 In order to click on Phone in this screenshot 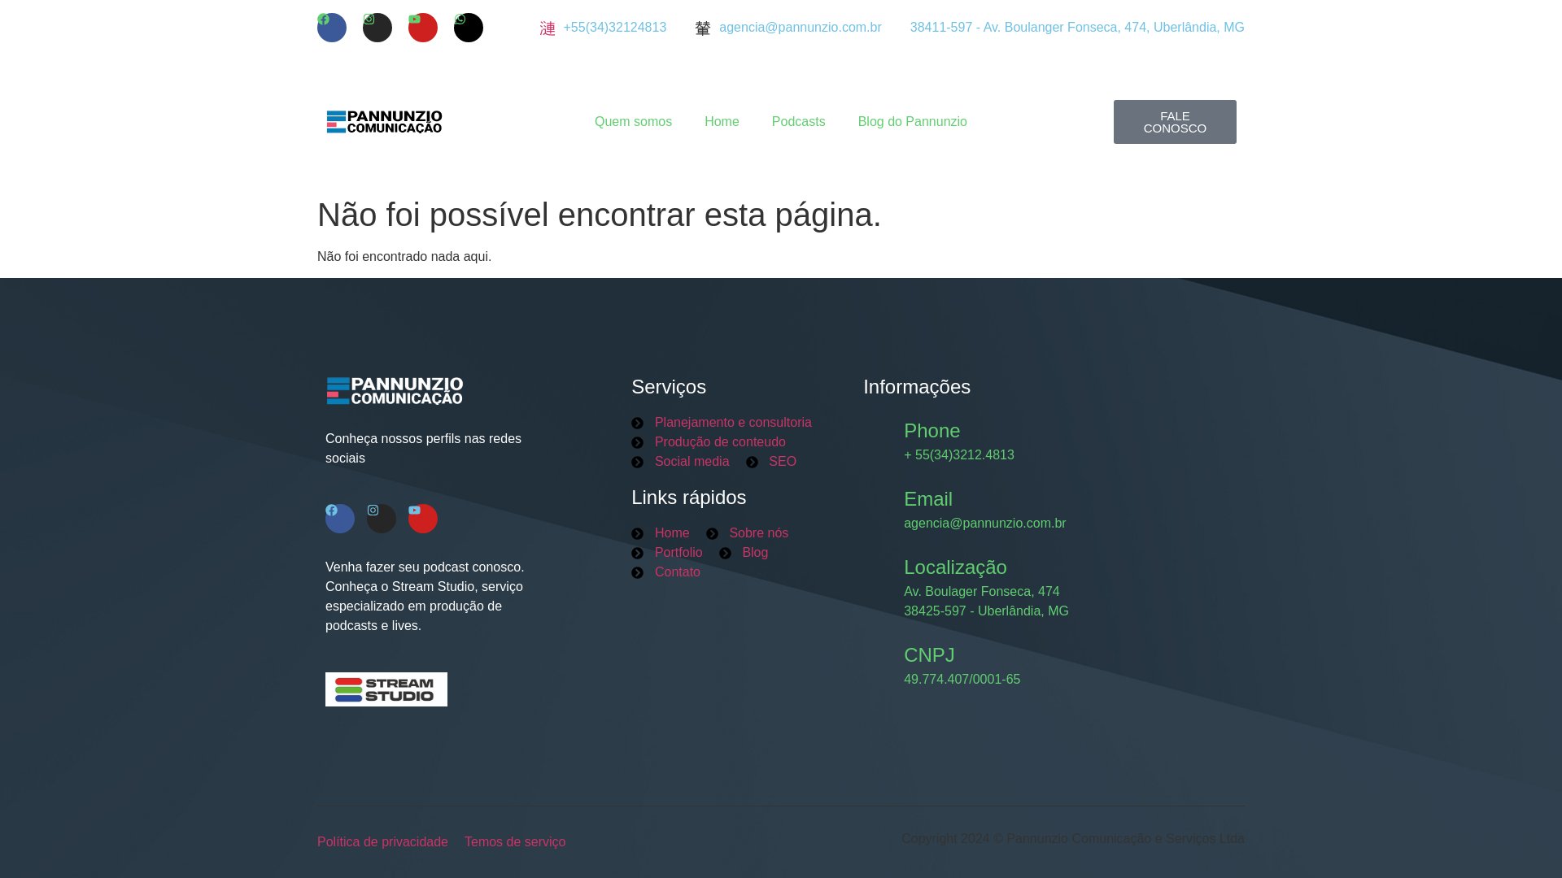, I will do `click(932, 431)`.